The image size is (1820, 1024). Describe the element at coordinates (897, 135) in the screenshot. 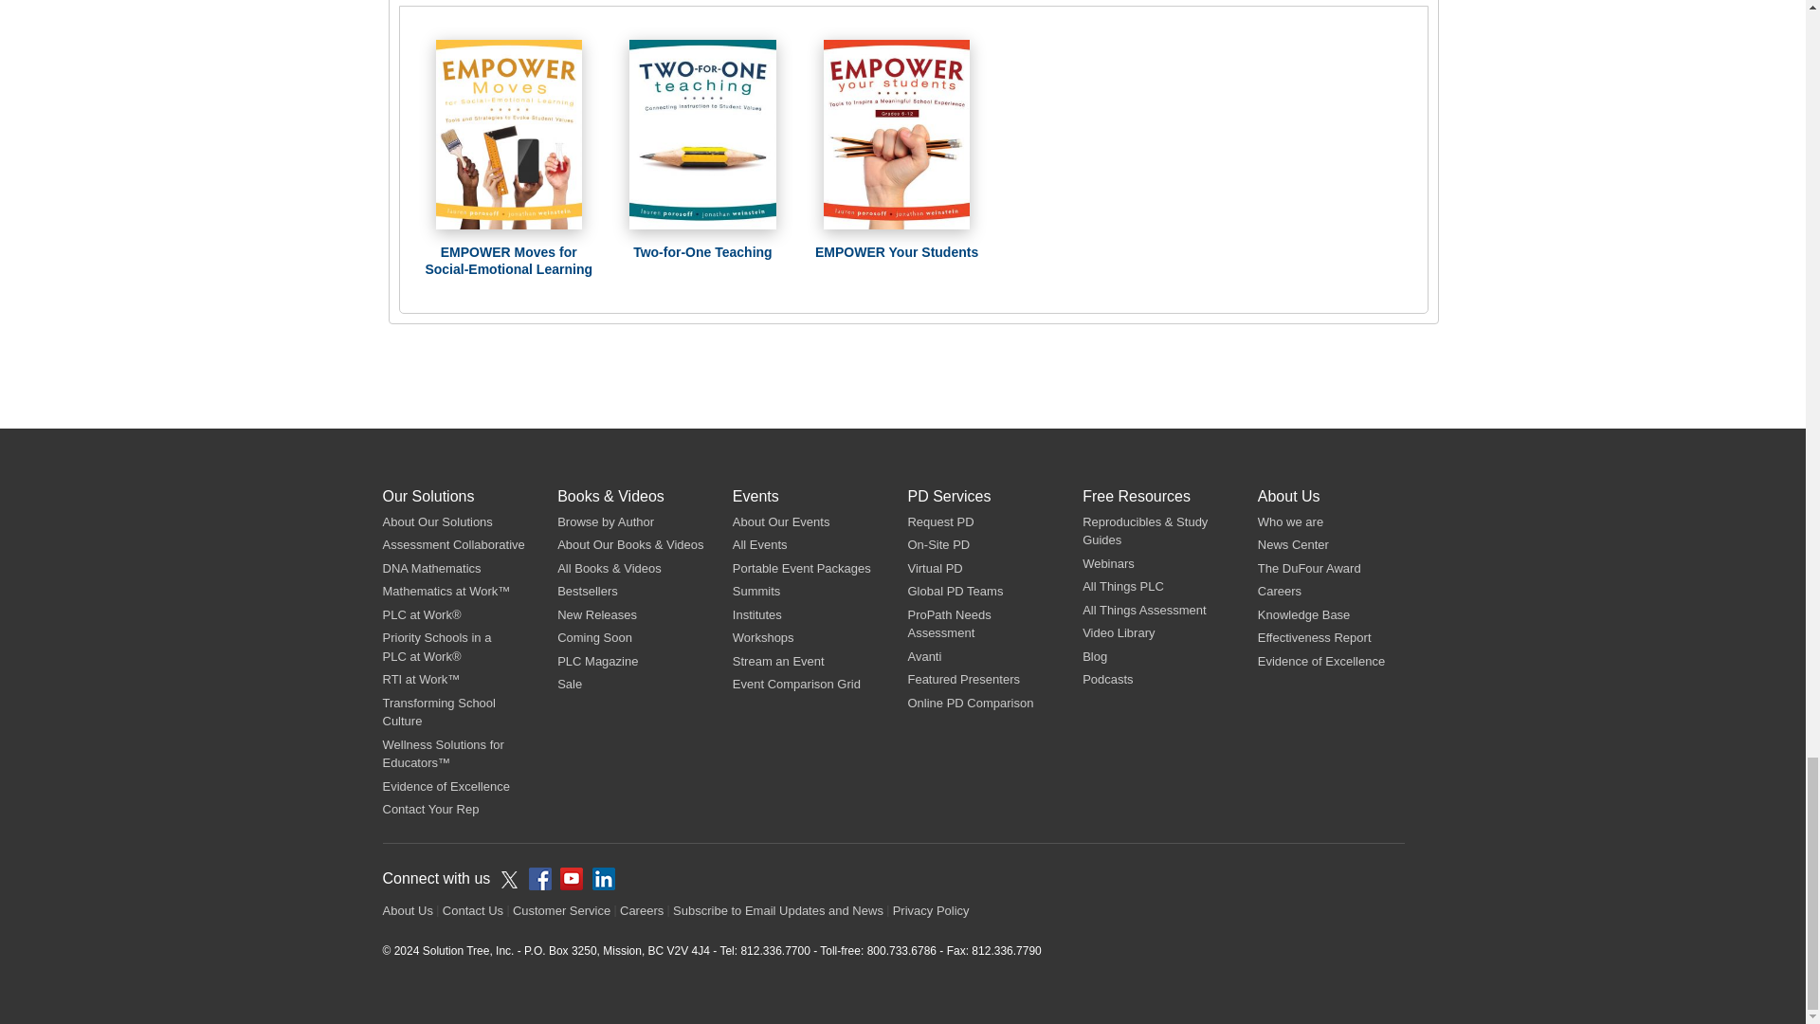

I see `EMPOWER Your Students` at that location.